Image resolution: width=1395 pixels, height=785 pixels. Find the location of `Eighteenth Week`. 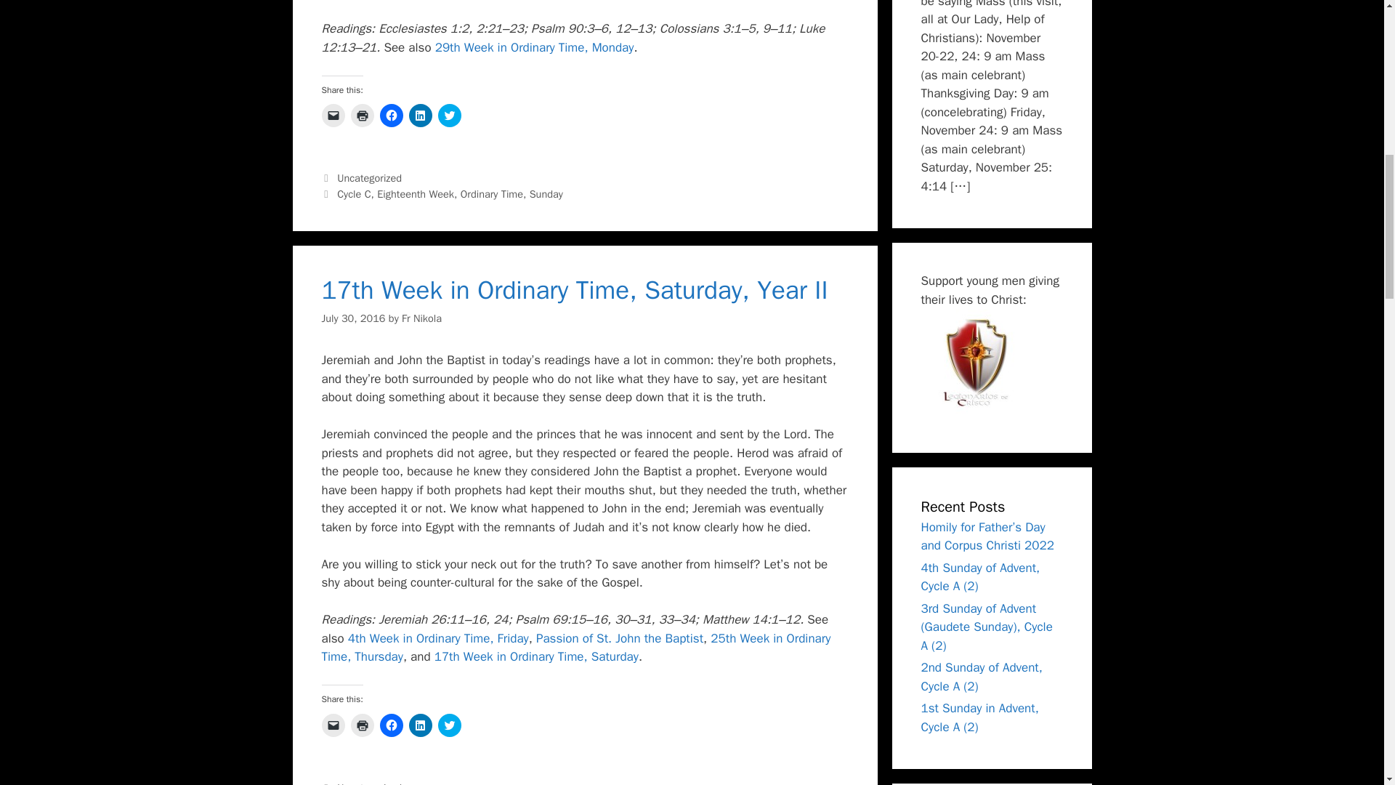

Eighteenth Week is located at coordinates (416, 194).